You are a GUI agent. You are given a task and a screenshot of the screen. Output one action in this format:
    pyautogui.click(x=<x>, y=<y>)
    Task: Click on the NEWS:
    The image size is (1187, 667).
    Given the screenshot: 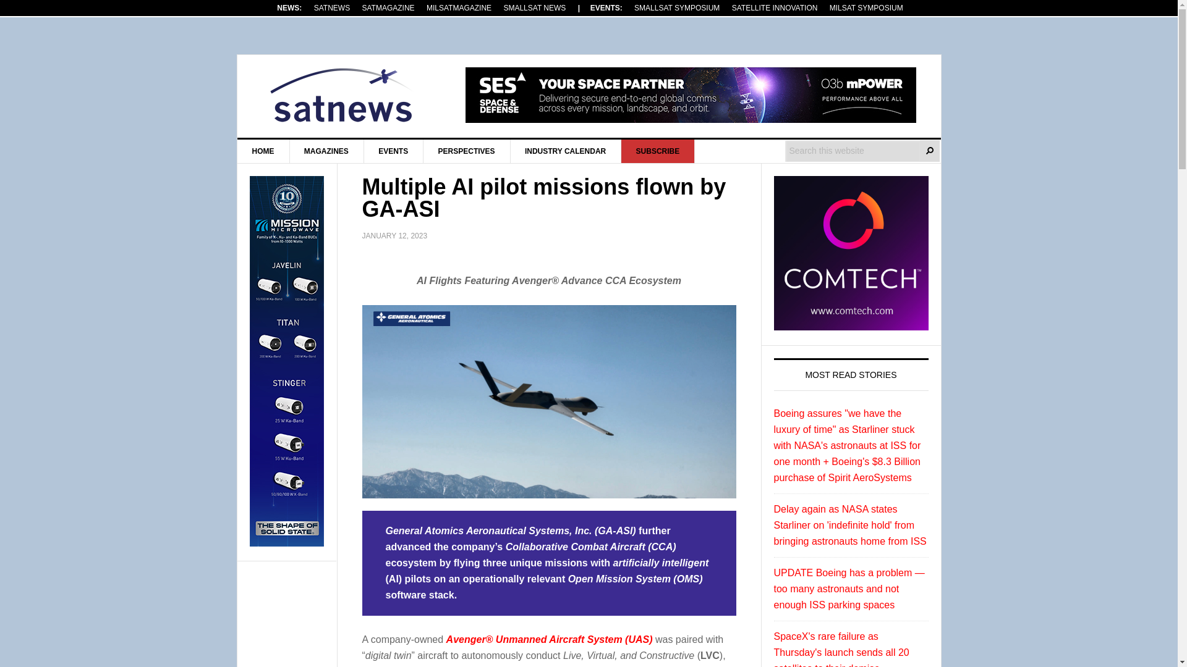 What is the action you would take?
    pyautogui.click(x=289, y=7)
    